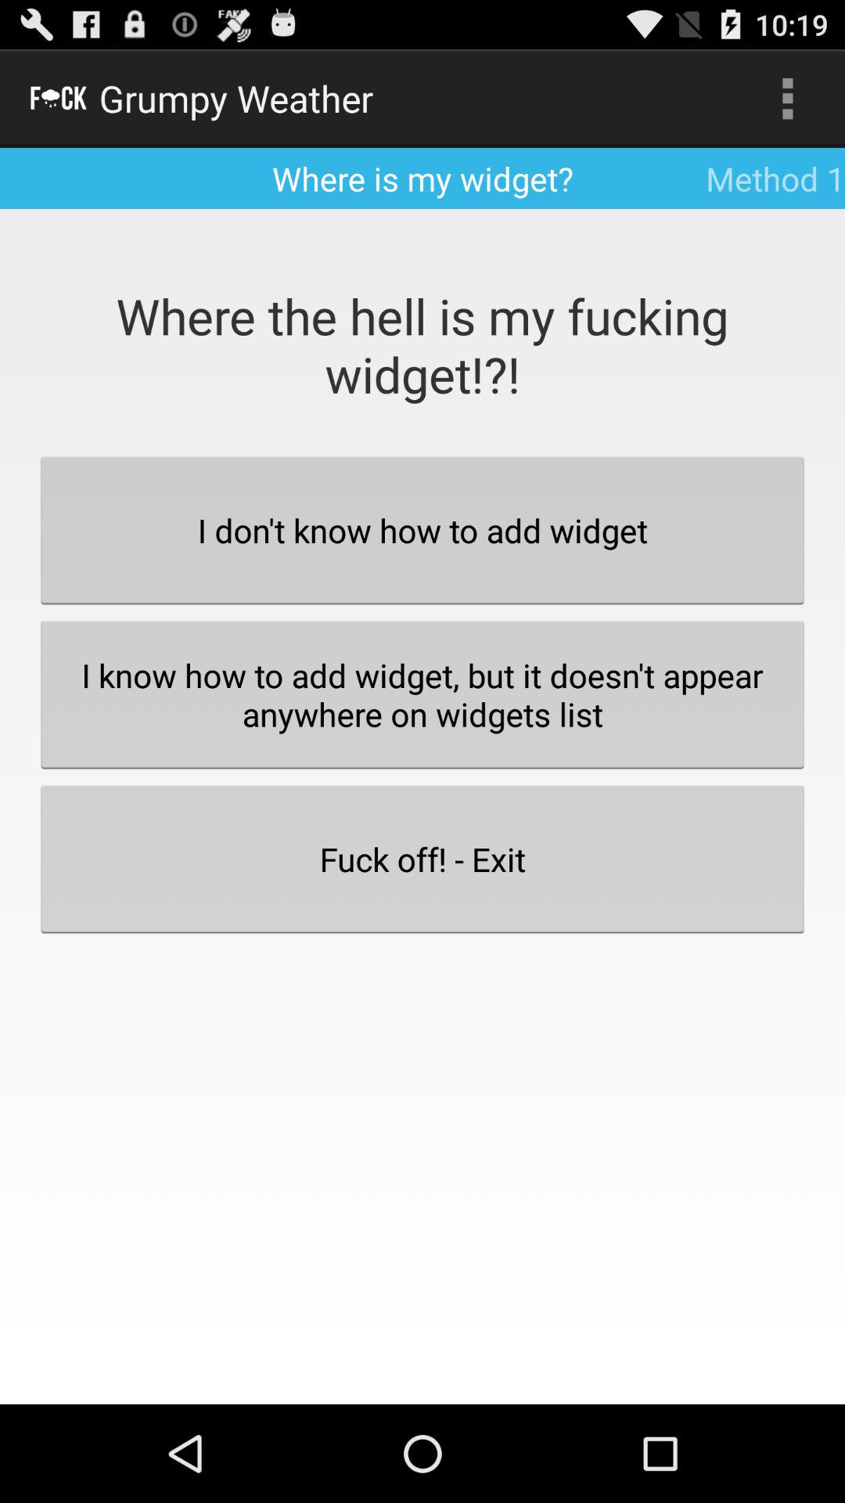 Image resolution: width=845 pixels, height=1503 pixels. Describe the element at coordinates (787, 99) in the screenshot. I see `launch item next to the where is my` at that location.